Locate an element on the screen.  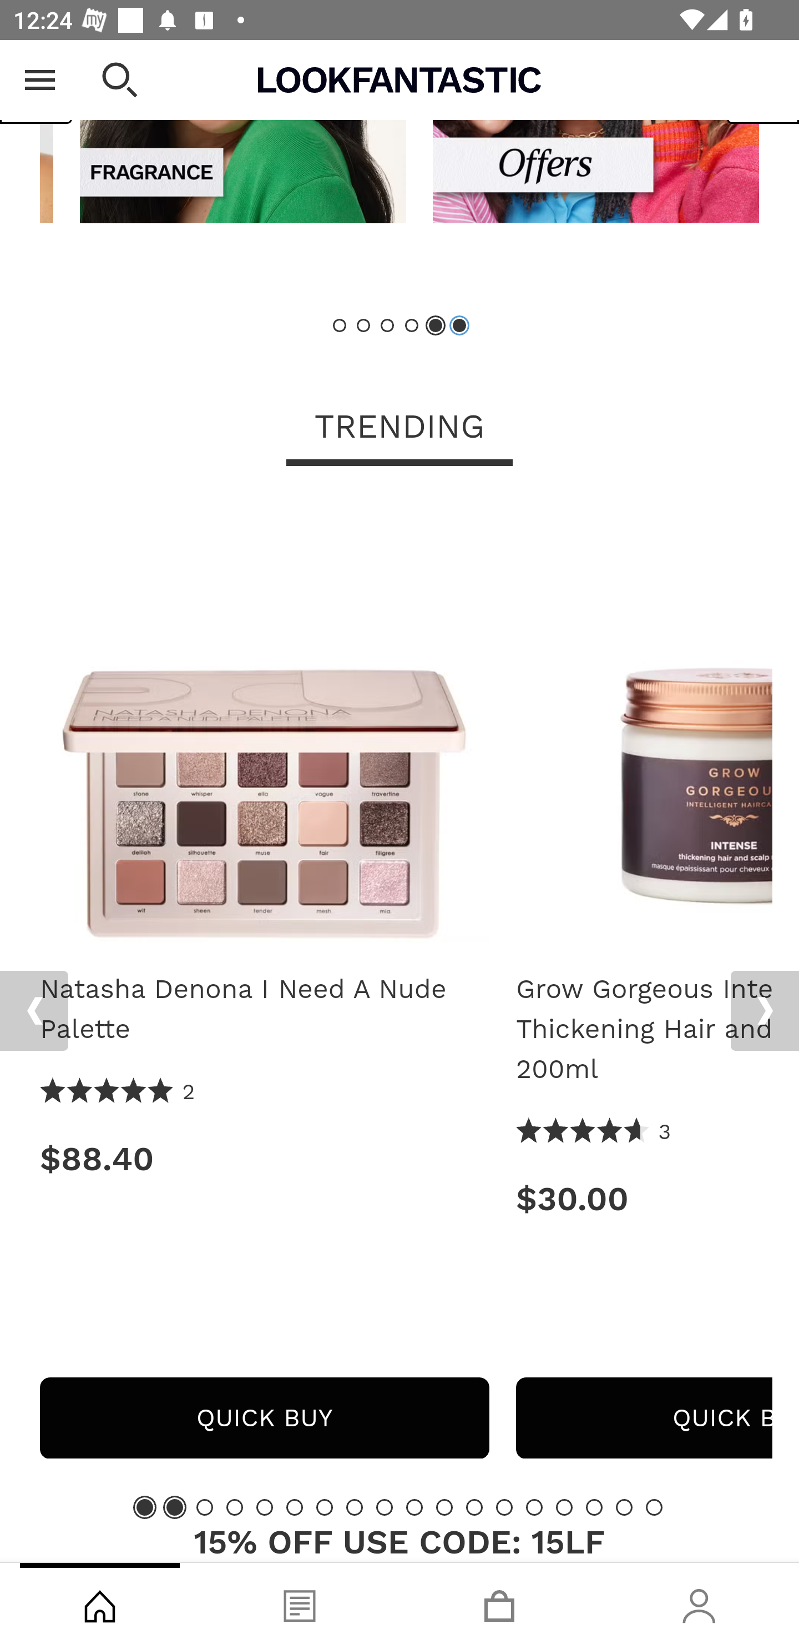
Slide 5 is located at coordinates (265, 1506).